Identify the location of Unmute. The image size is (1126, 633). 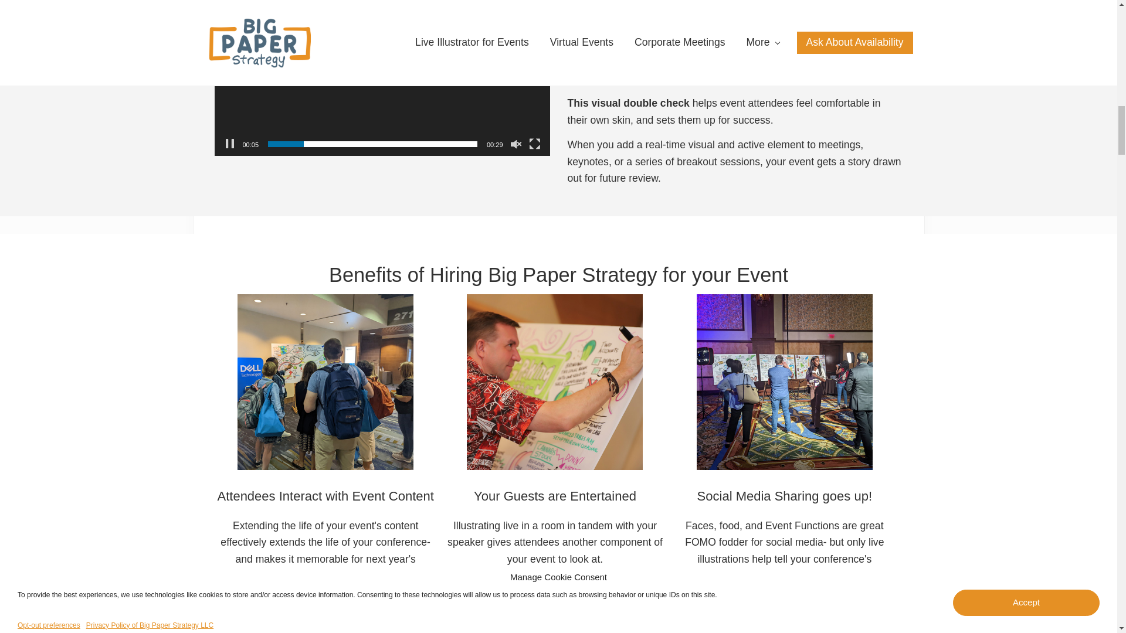
(516, 144).